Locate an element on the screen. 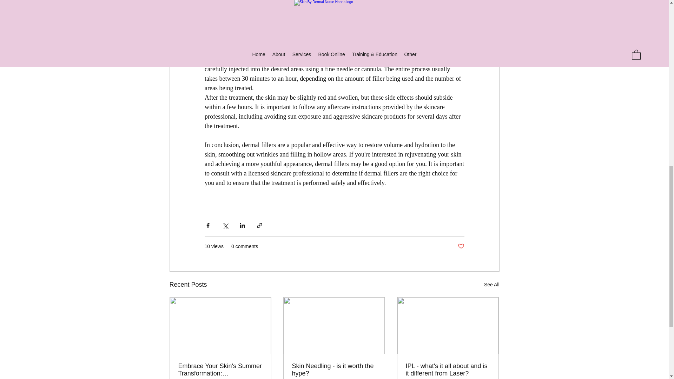 This screenshot has width=674, height=379. See All is located at coordinates (491, 285).